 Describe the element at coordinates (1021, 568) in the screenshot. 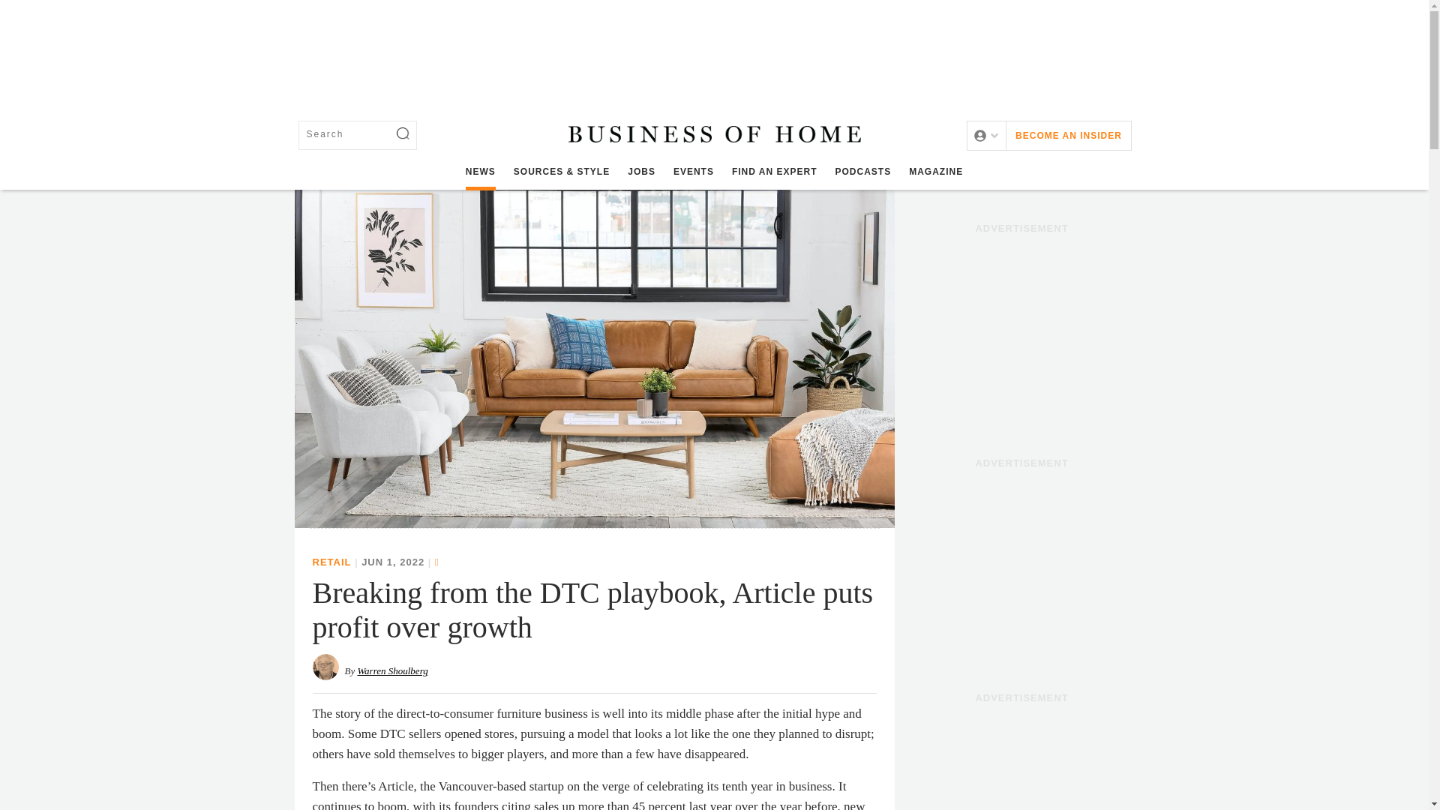

I see `3rd party ad content` at that location.